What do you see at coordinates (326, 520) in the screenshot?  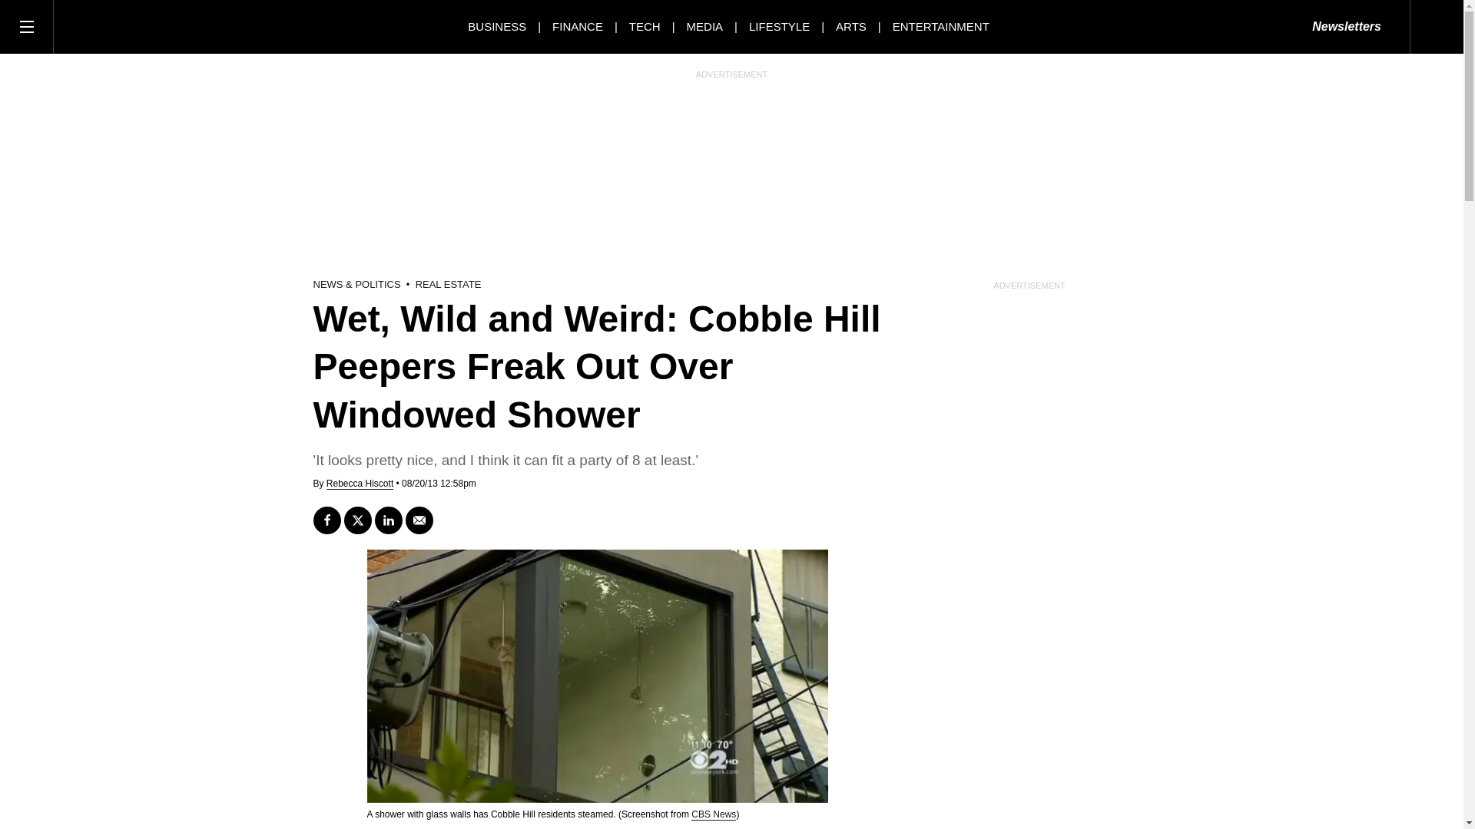 I see `Share on Facebook` at bounding box center [326, 520].